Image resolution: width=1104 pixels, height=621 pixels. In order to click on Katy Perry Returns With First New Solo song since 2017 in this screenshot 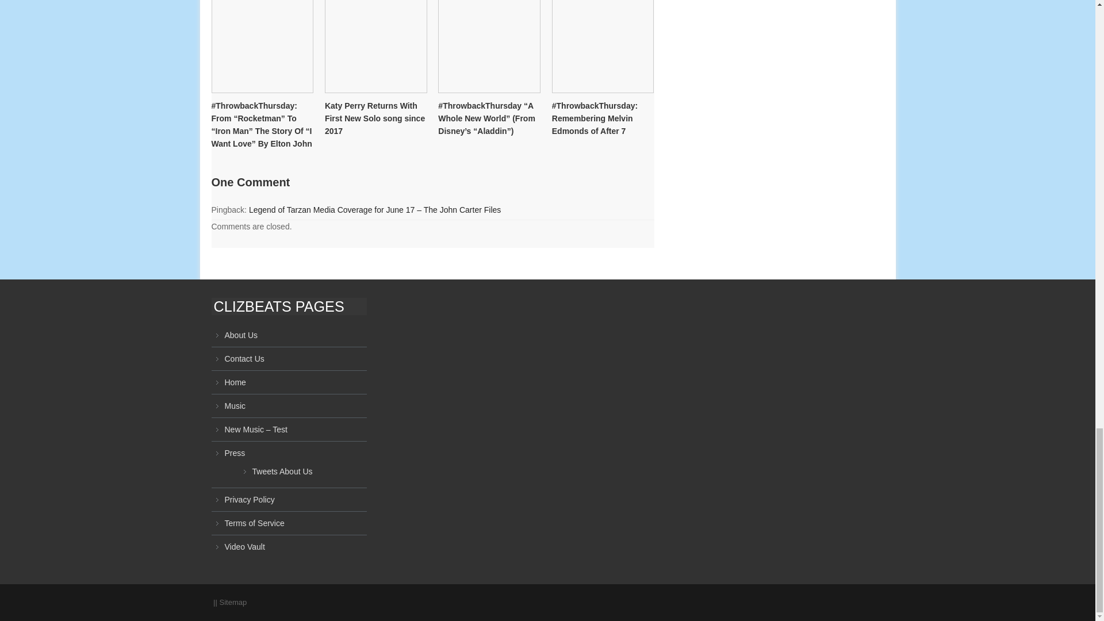, I will do `click(376, 40)`.